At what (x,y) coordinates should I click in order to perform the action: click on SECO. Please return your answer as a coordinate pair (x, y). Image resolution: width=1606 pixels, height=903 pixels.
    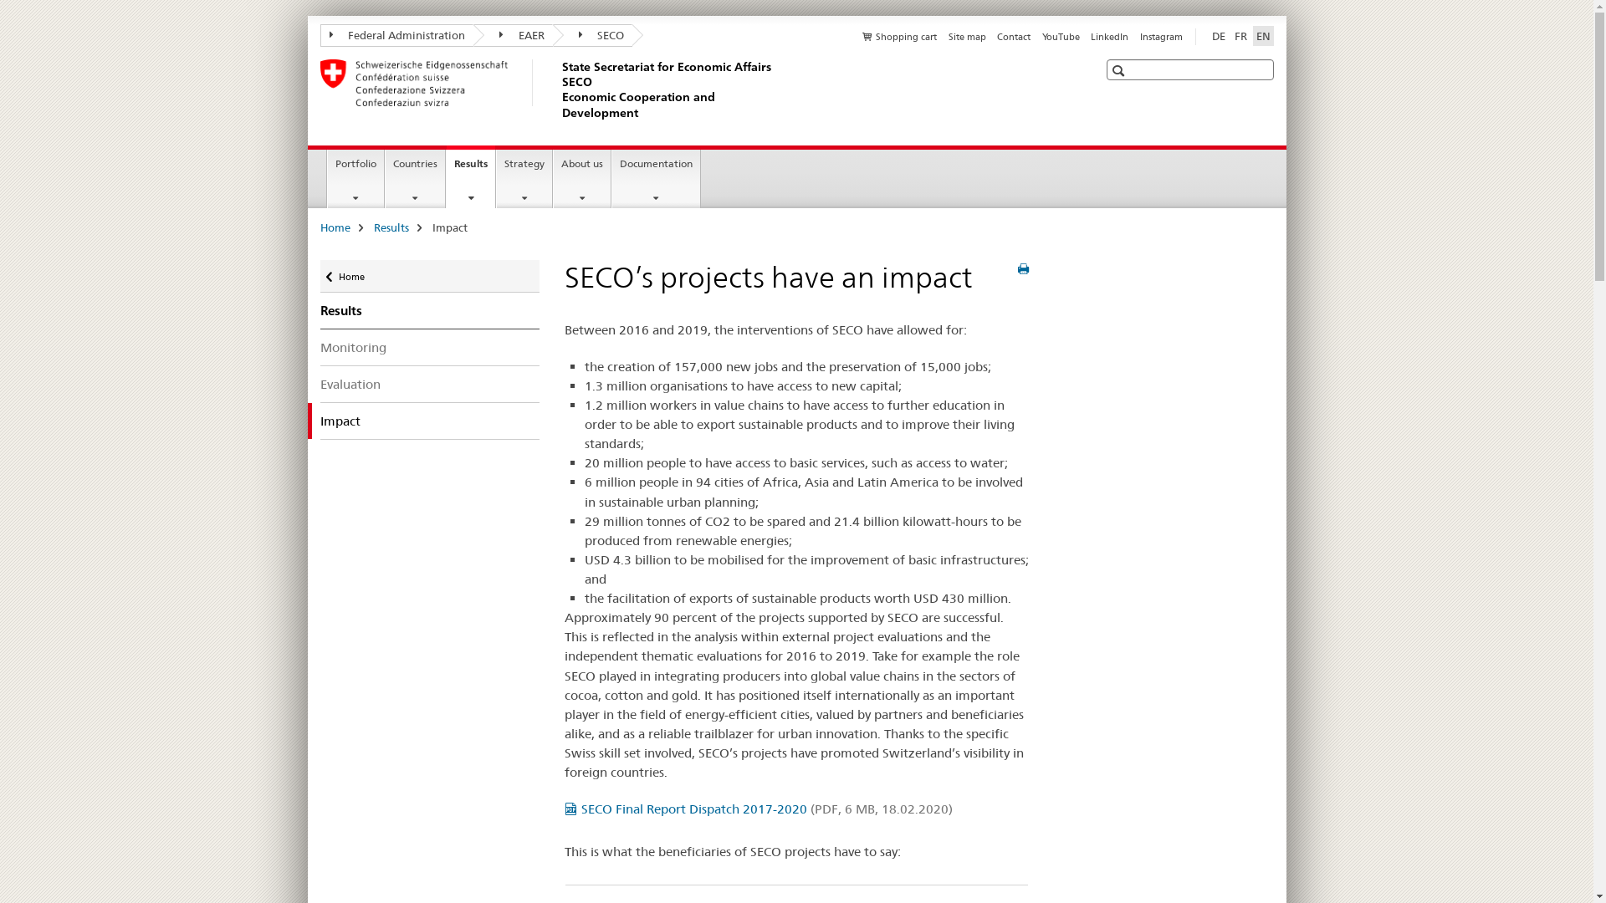
    Looking at the image, I should click on (592, 35).